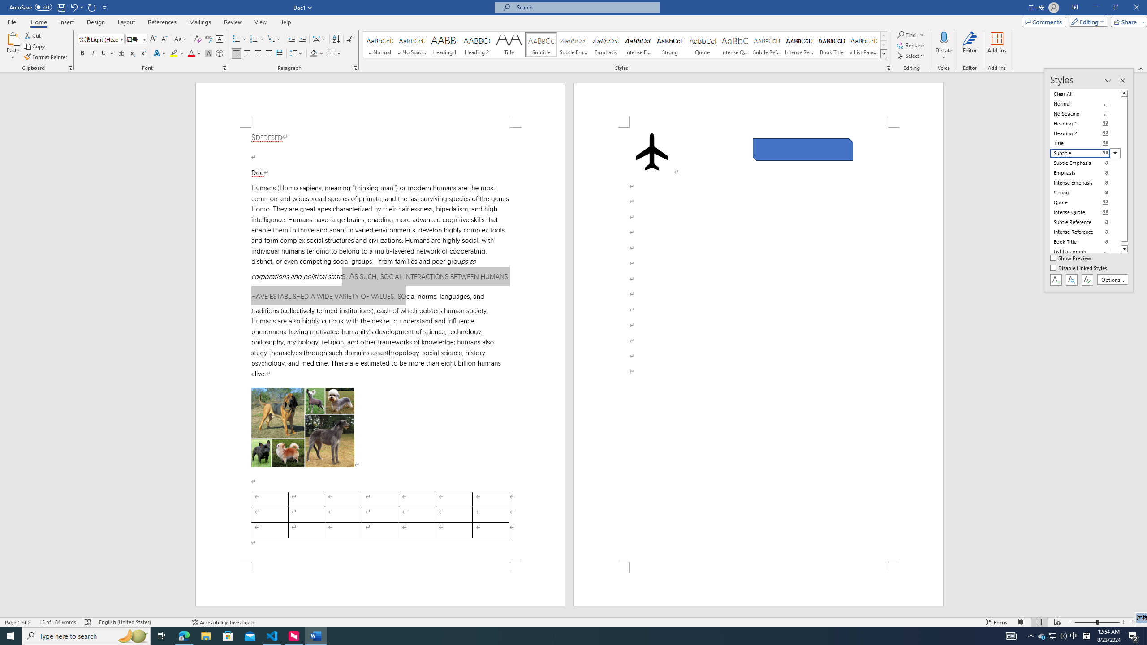  What do you see at coordinates (136, 39) in the screenshot?
I see `Font Size` at bounding box center [136, 39].